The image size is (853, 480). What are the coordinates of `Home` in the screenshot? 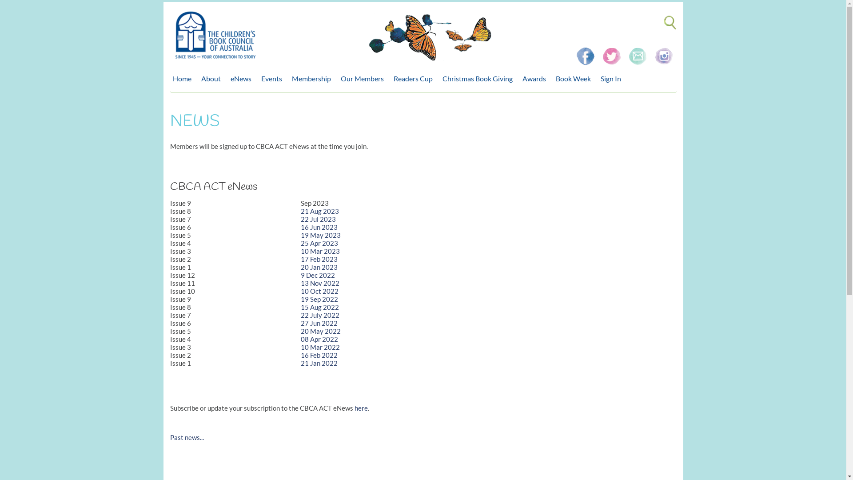 It's located at (184, 79).